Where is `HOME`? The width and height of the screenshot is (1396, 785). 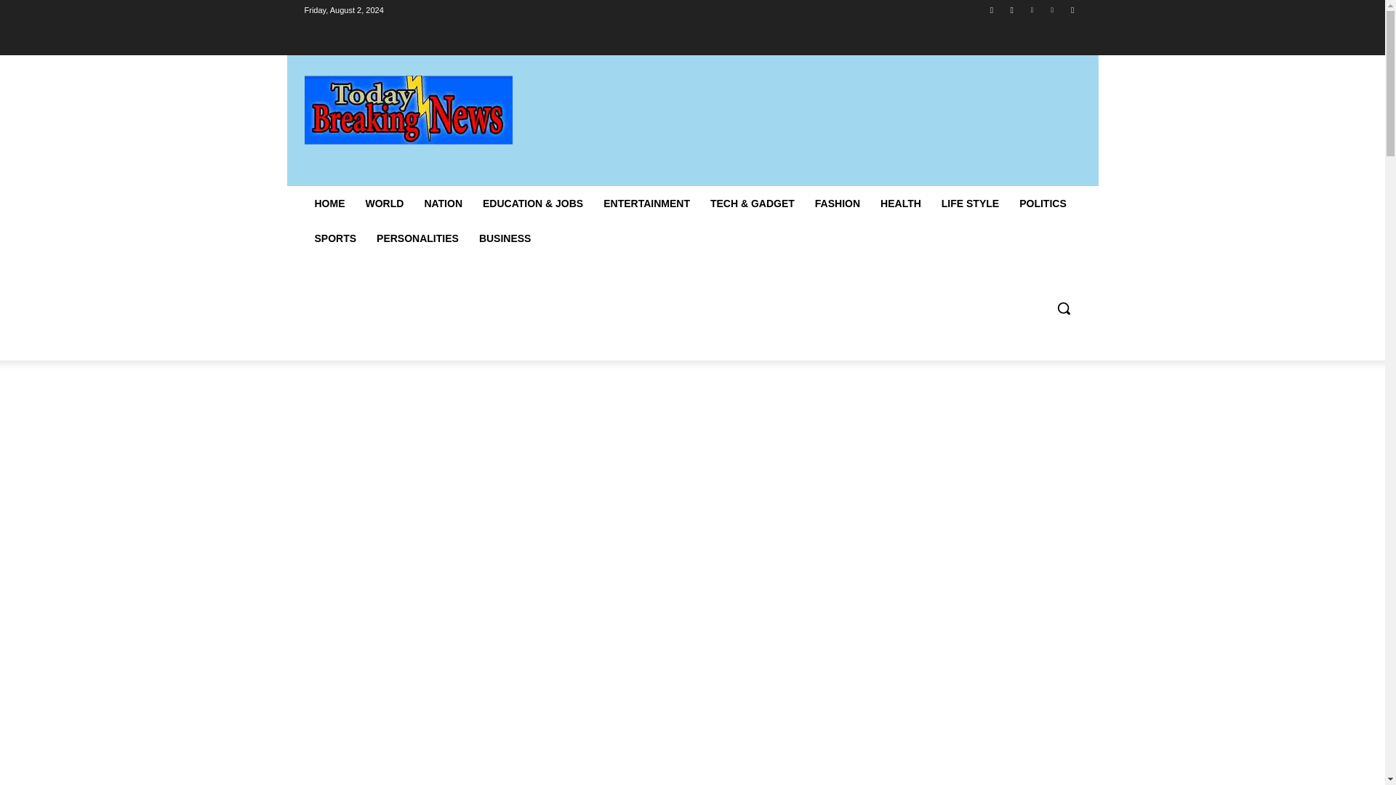 HOME is located at coordinates (329, 203).